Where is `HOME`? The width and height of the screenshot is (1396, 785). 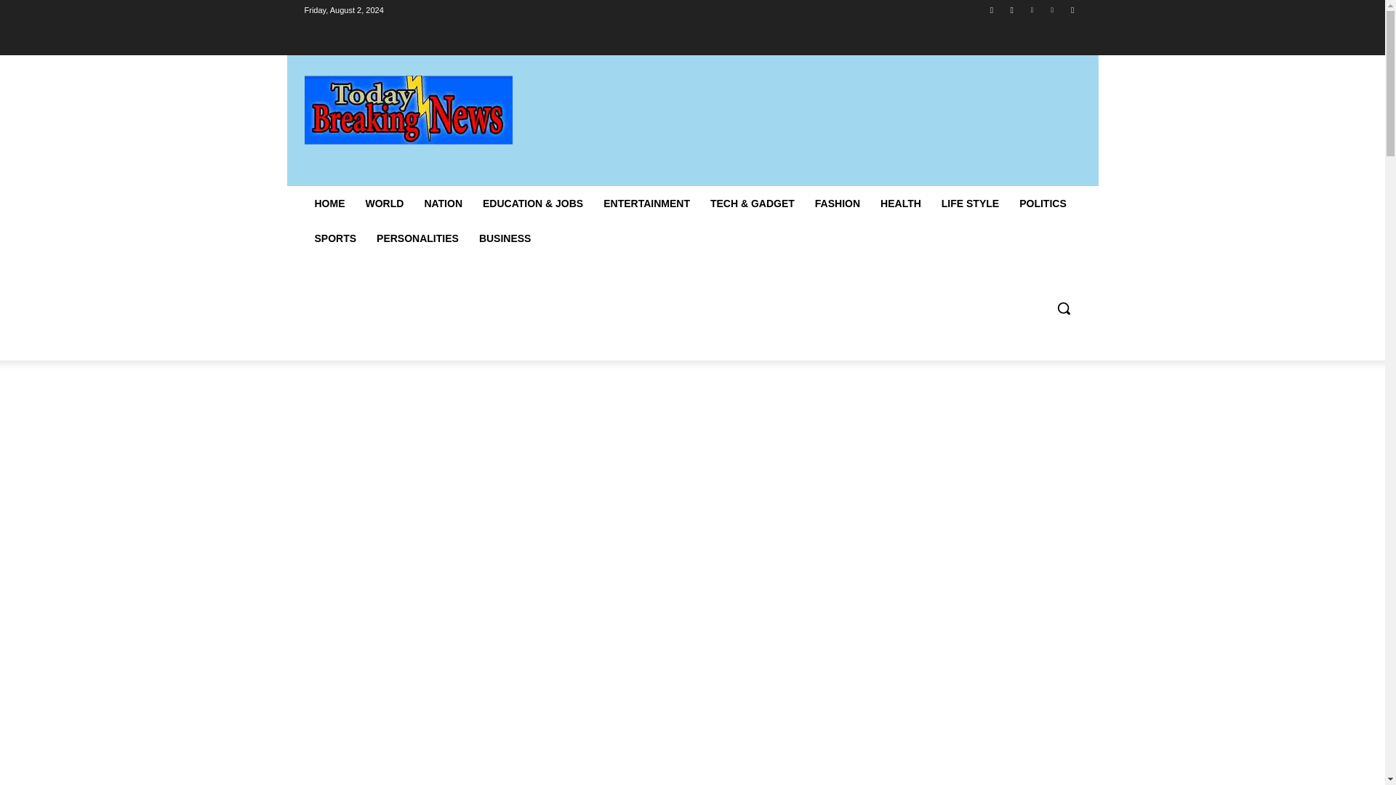 HOME is located at coordinates (329, 203).